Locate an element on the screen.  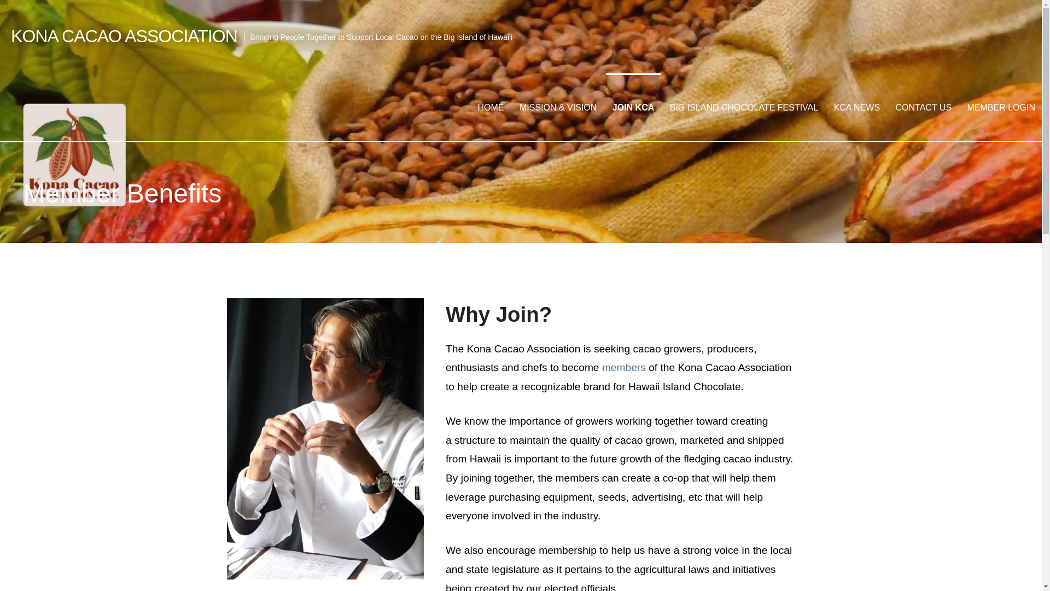
JOIN KCA is located at coordinates (633, 107).